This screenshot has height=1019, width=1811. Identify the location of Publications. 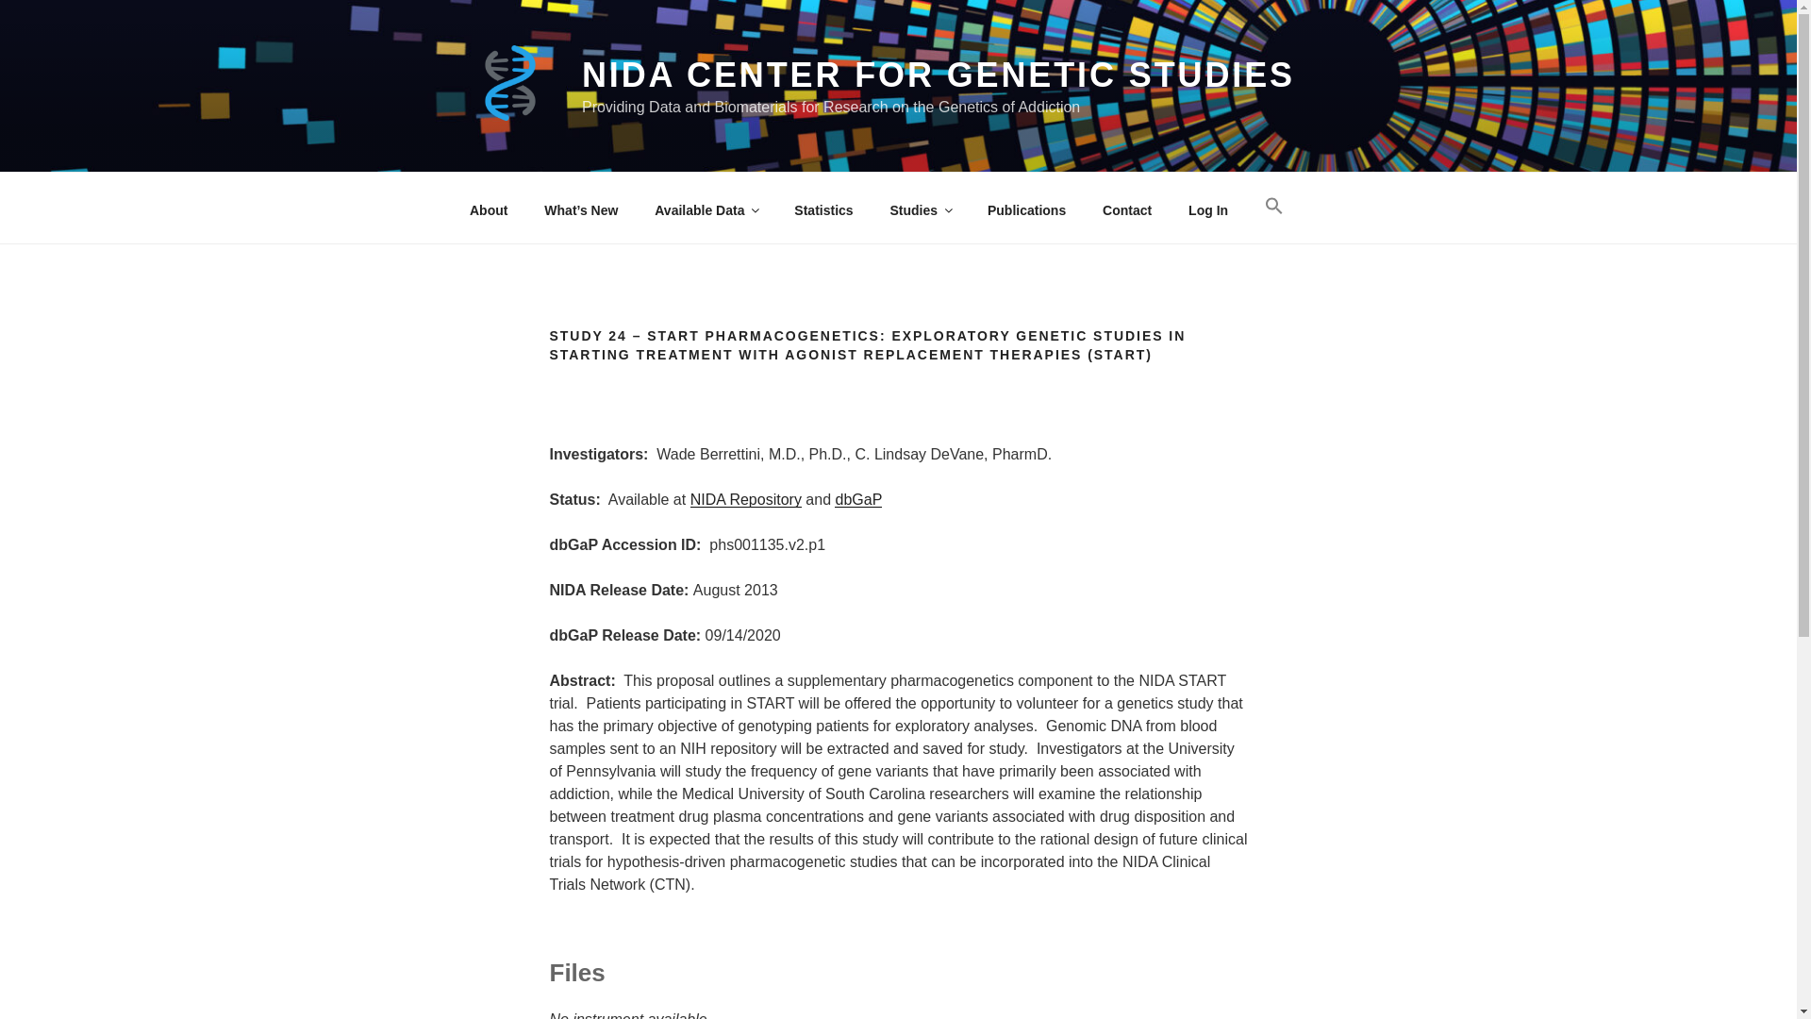
(1026, 209).